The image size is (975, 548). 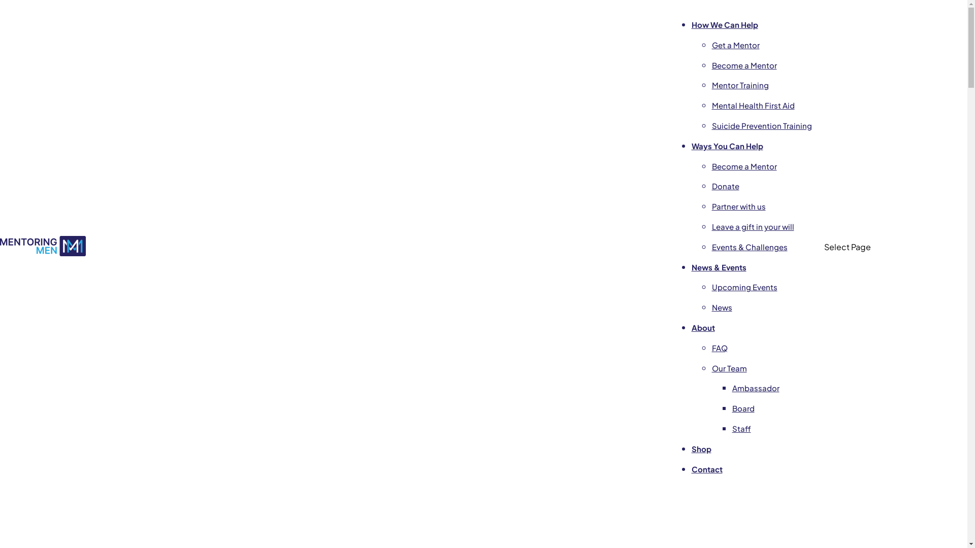 I want to click on Become a Mentor, so click(x=744, y=65).